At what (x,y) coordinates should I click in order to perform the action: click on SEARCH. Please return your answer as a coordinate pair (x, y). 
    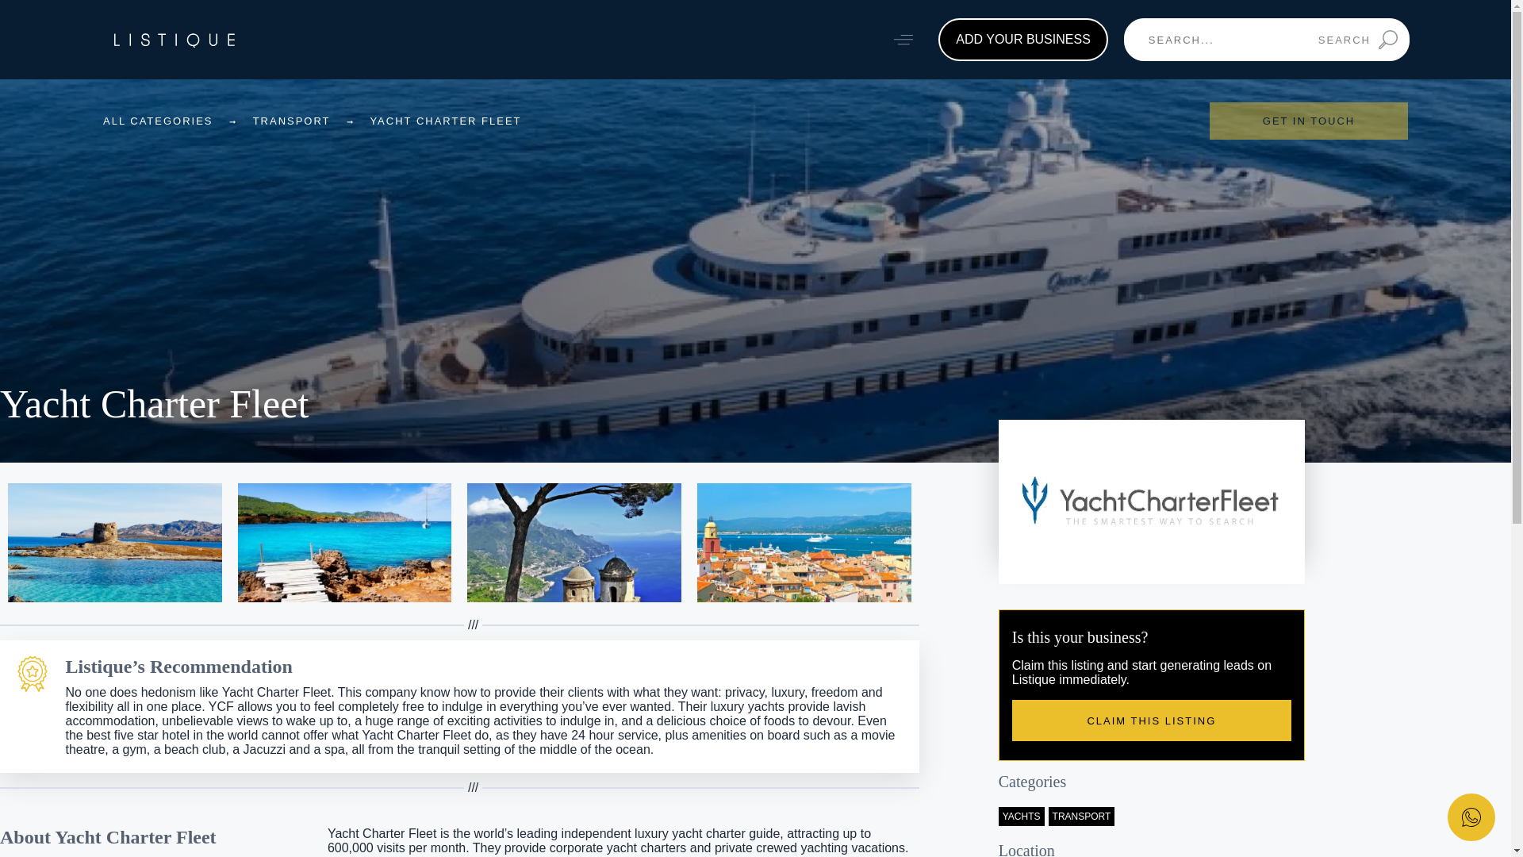
    Looking at the image, I should click on (1358, 39).